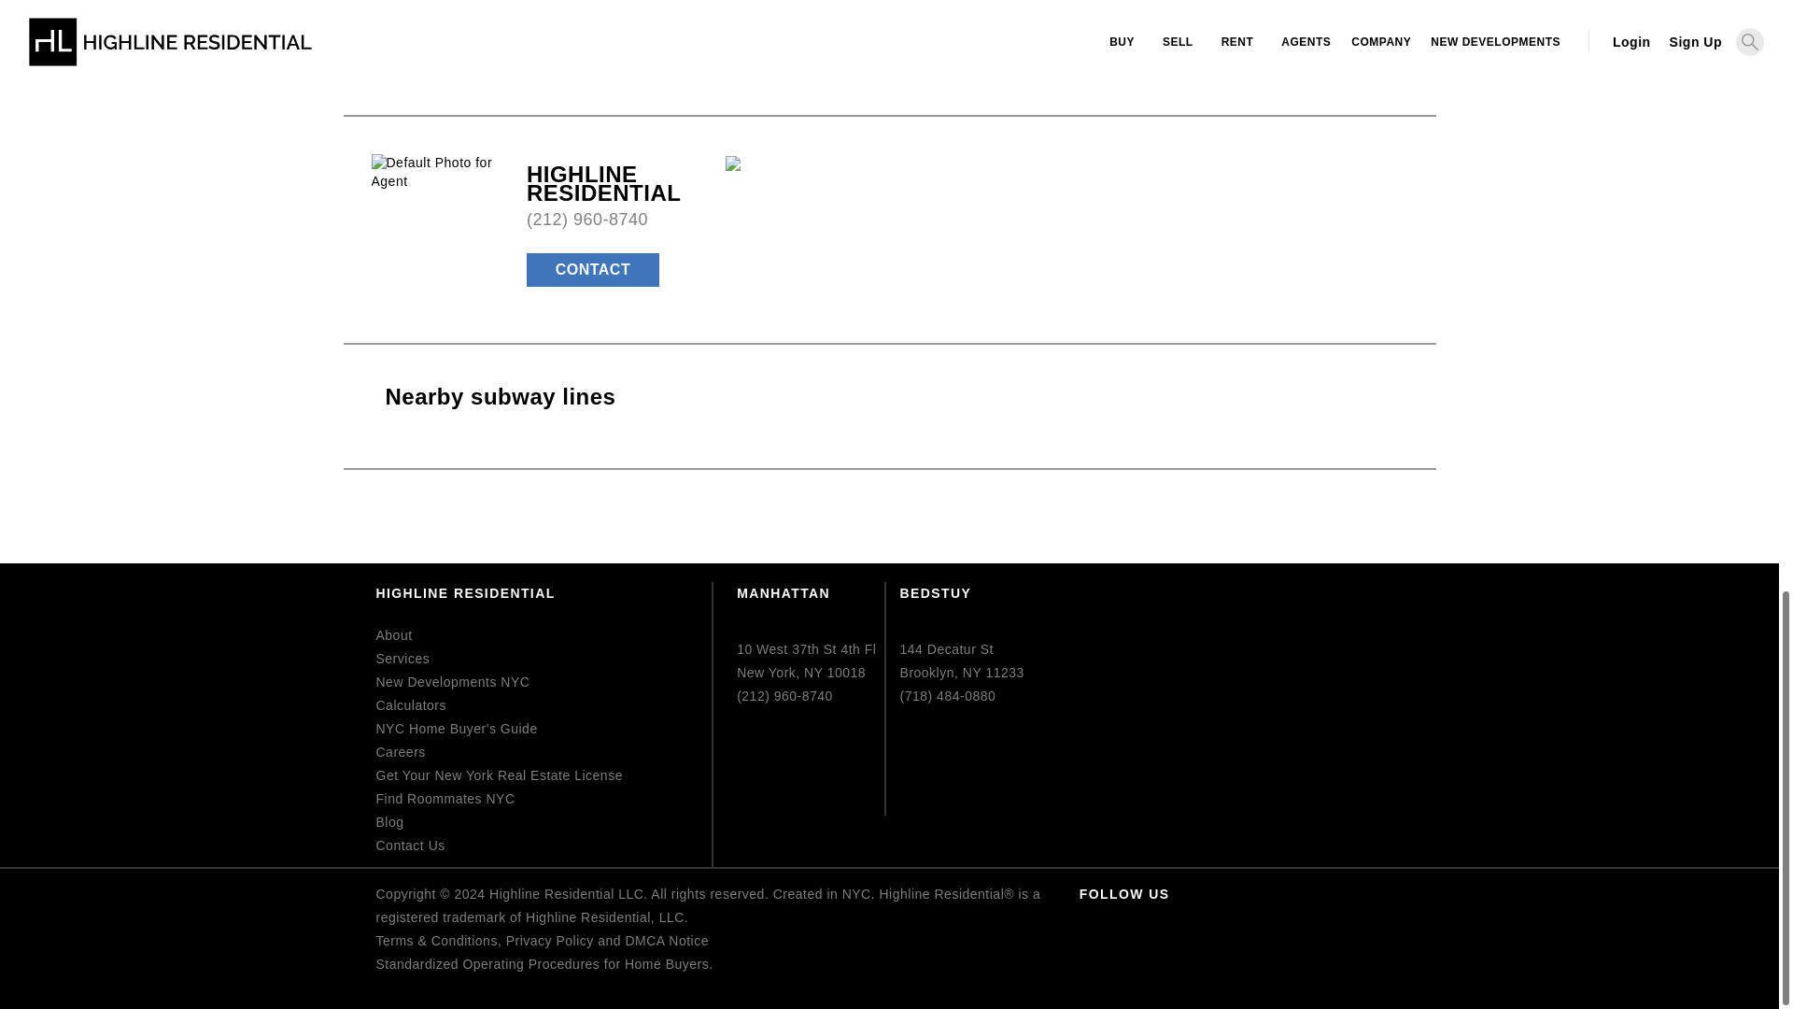 Image resolution: width=1793 pixels, height=1009 pixels. What do you see at coordinates (593, 269) in the screenshot?
I see `CONTACT` at bounding box center [593, 269].